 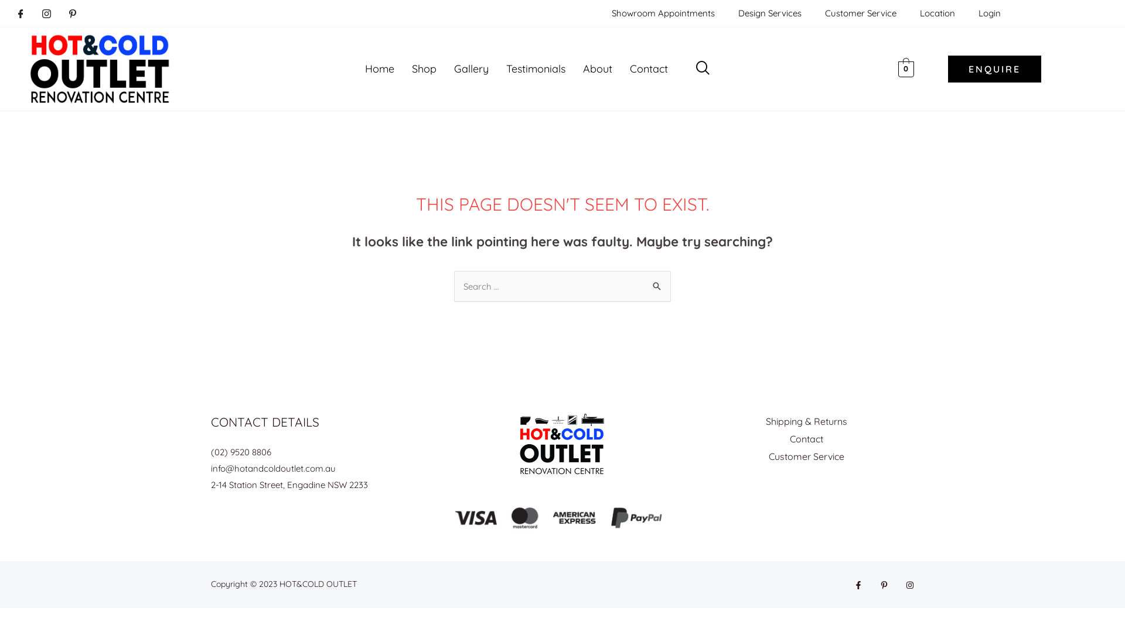 What do you see at coordinates (995, 69) in the screenshot?
I see `ENQUIRE` at bounding box center [995, 69].